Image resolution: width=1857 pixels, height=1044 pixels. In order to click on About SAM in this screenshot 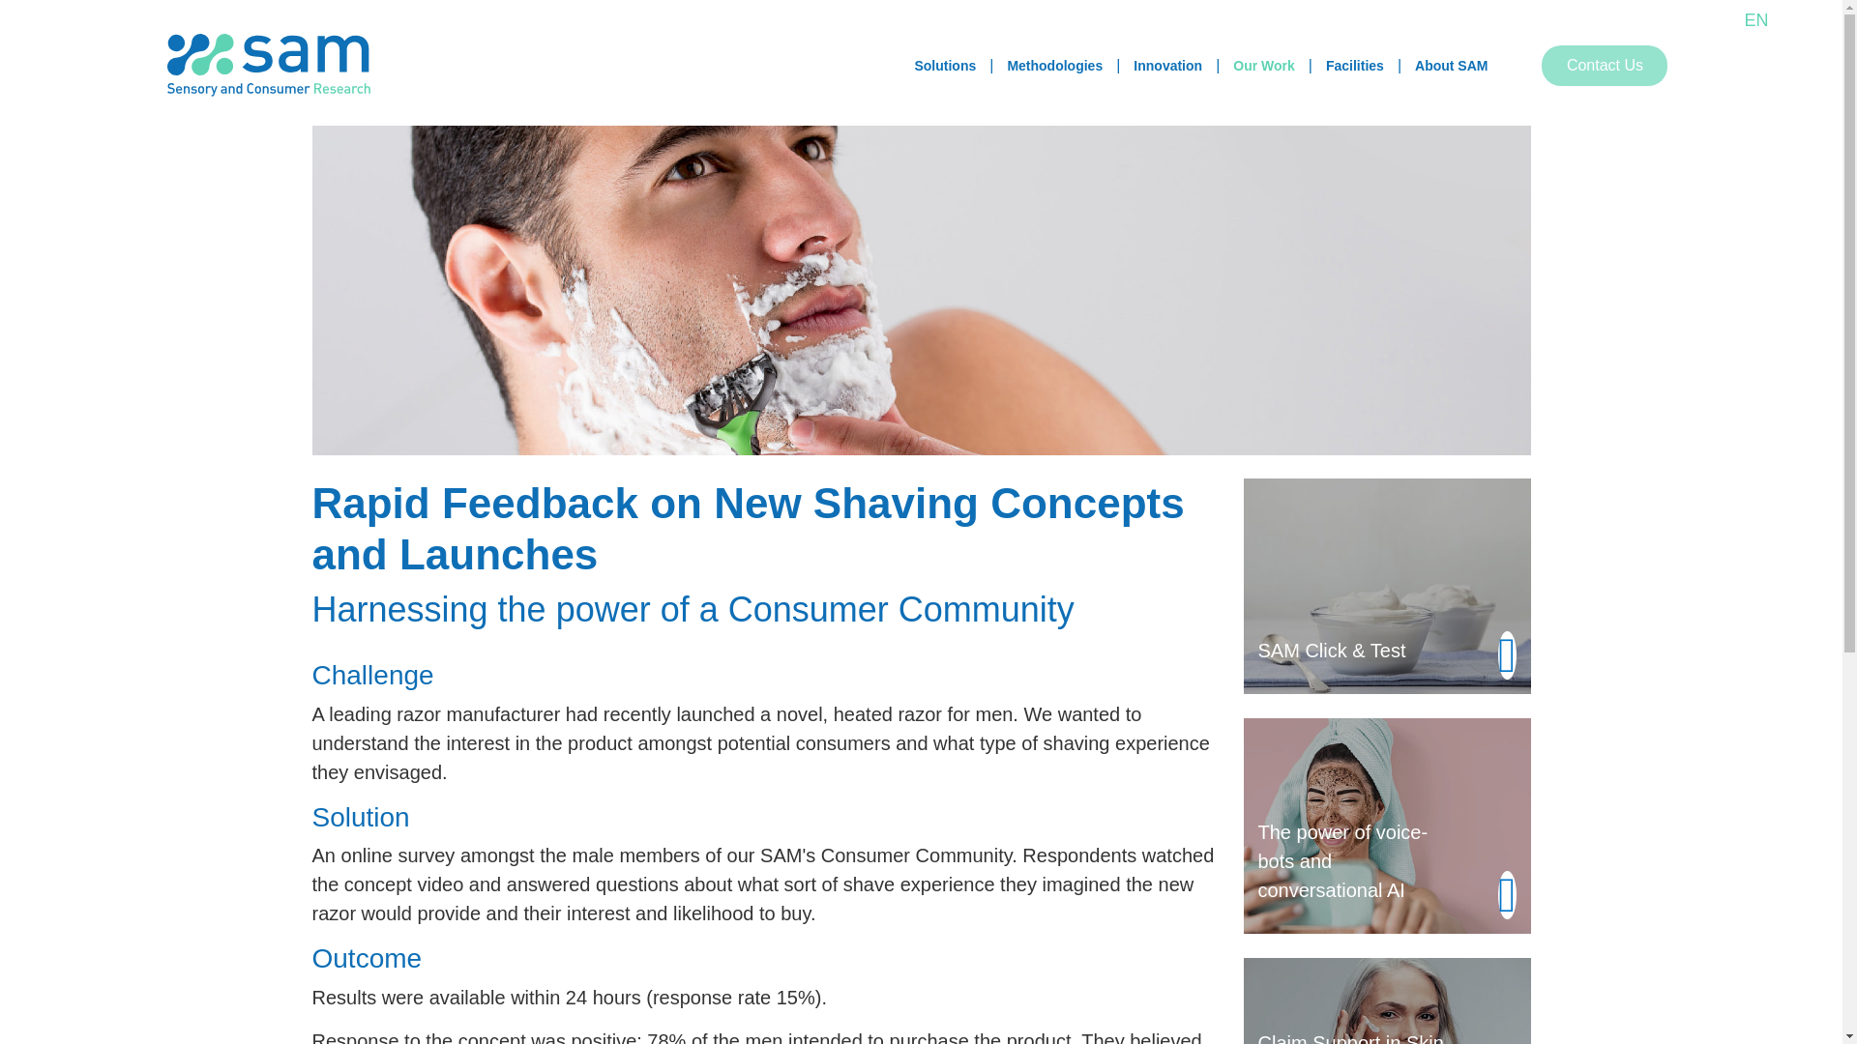, I will do `click(1451, 66)`.